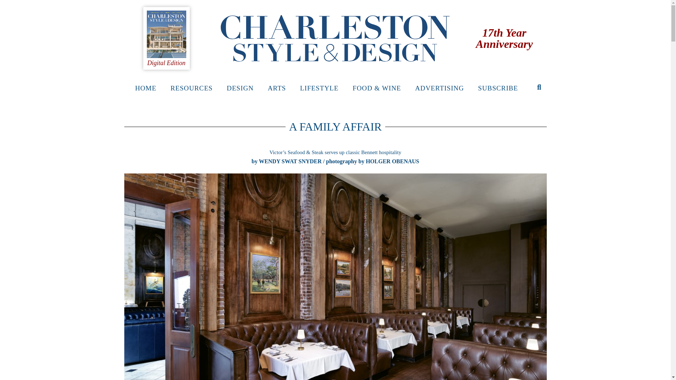 This screenshot has height=380, width=676. What do you see at coordinates (498, 88) in the screenshot?
I see `SUBSCRIBE` at bounding box center [498, 88].